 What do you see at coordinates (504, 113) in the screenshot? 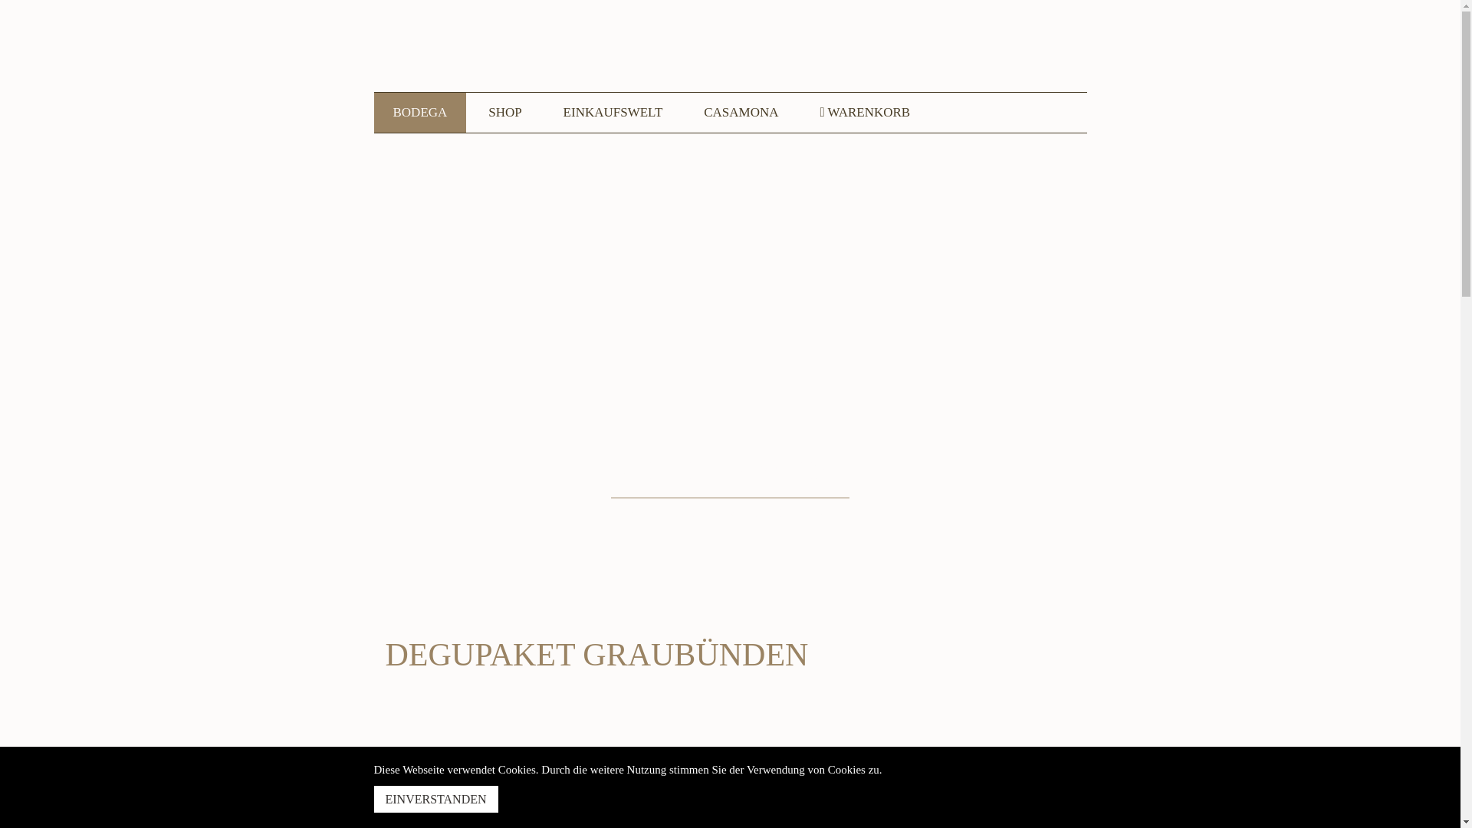
I see `SHOP` at bounding box center [504, 113].